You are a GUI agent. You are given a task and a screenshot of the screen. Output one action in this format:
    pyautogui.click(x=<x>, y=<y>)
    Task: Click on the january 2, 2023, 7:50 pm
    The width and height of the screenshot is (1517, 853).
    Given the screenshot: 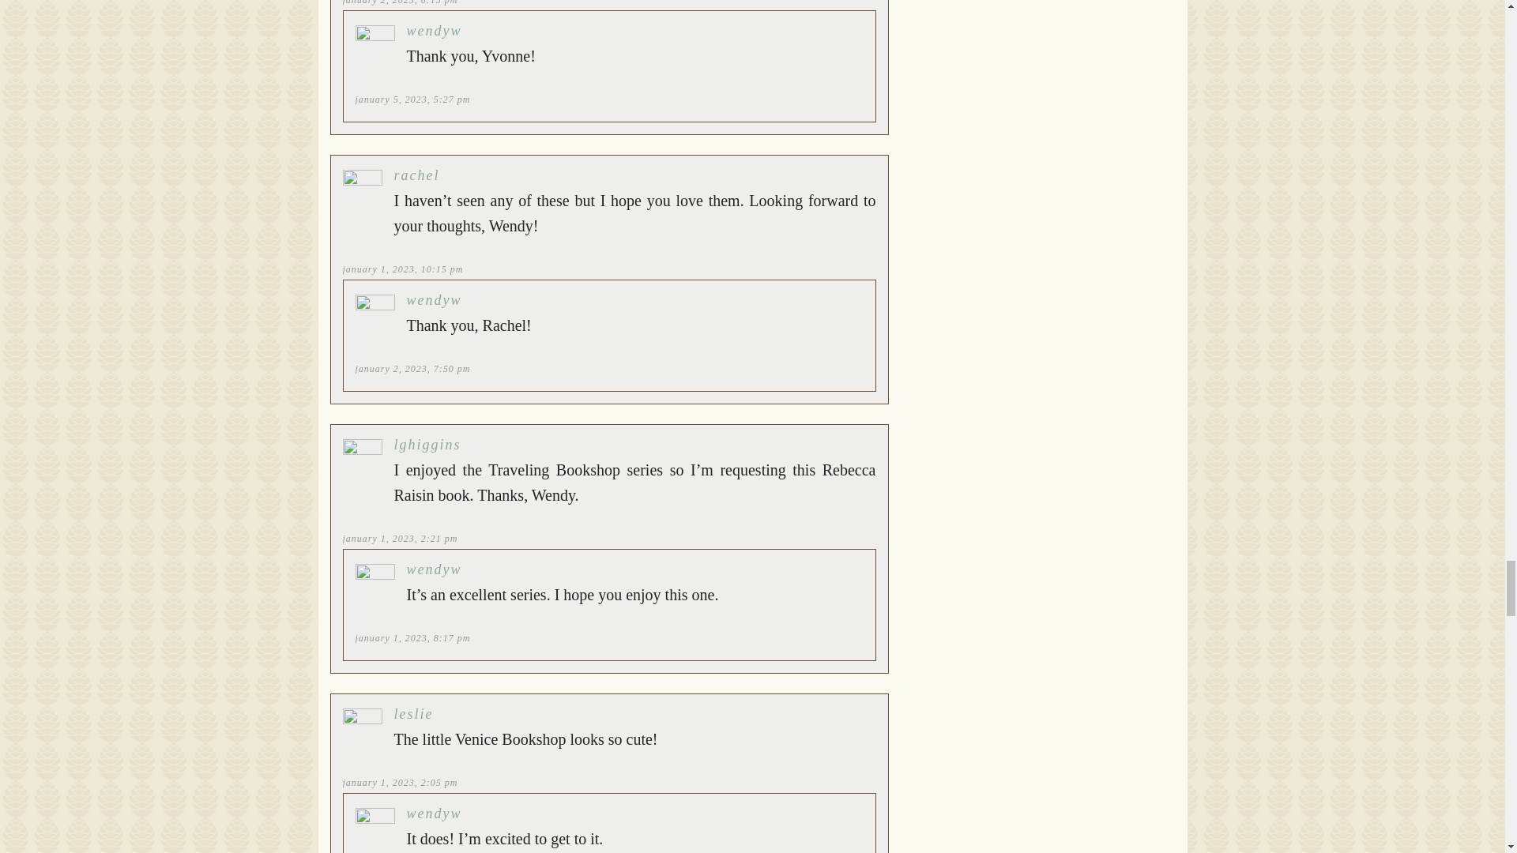 What is the action you would take?
    pyautogui.click(x=412, y=369)
    